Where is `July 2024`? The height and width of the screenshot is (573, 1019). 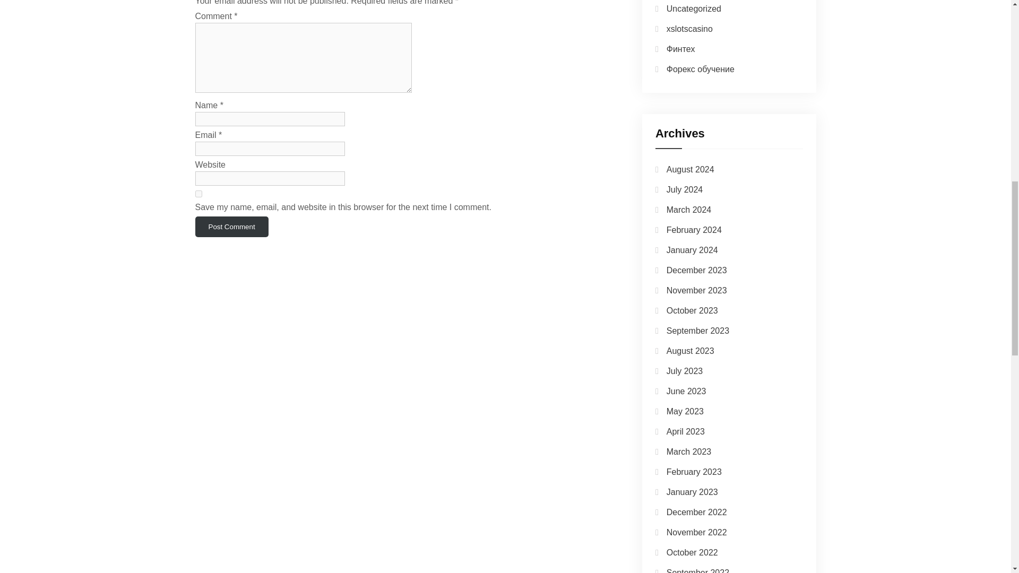
July 2024 is located at coordinates (685, 189).